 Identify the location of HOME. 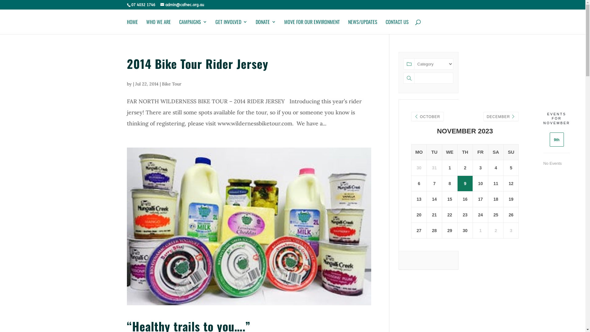
(132, 27).